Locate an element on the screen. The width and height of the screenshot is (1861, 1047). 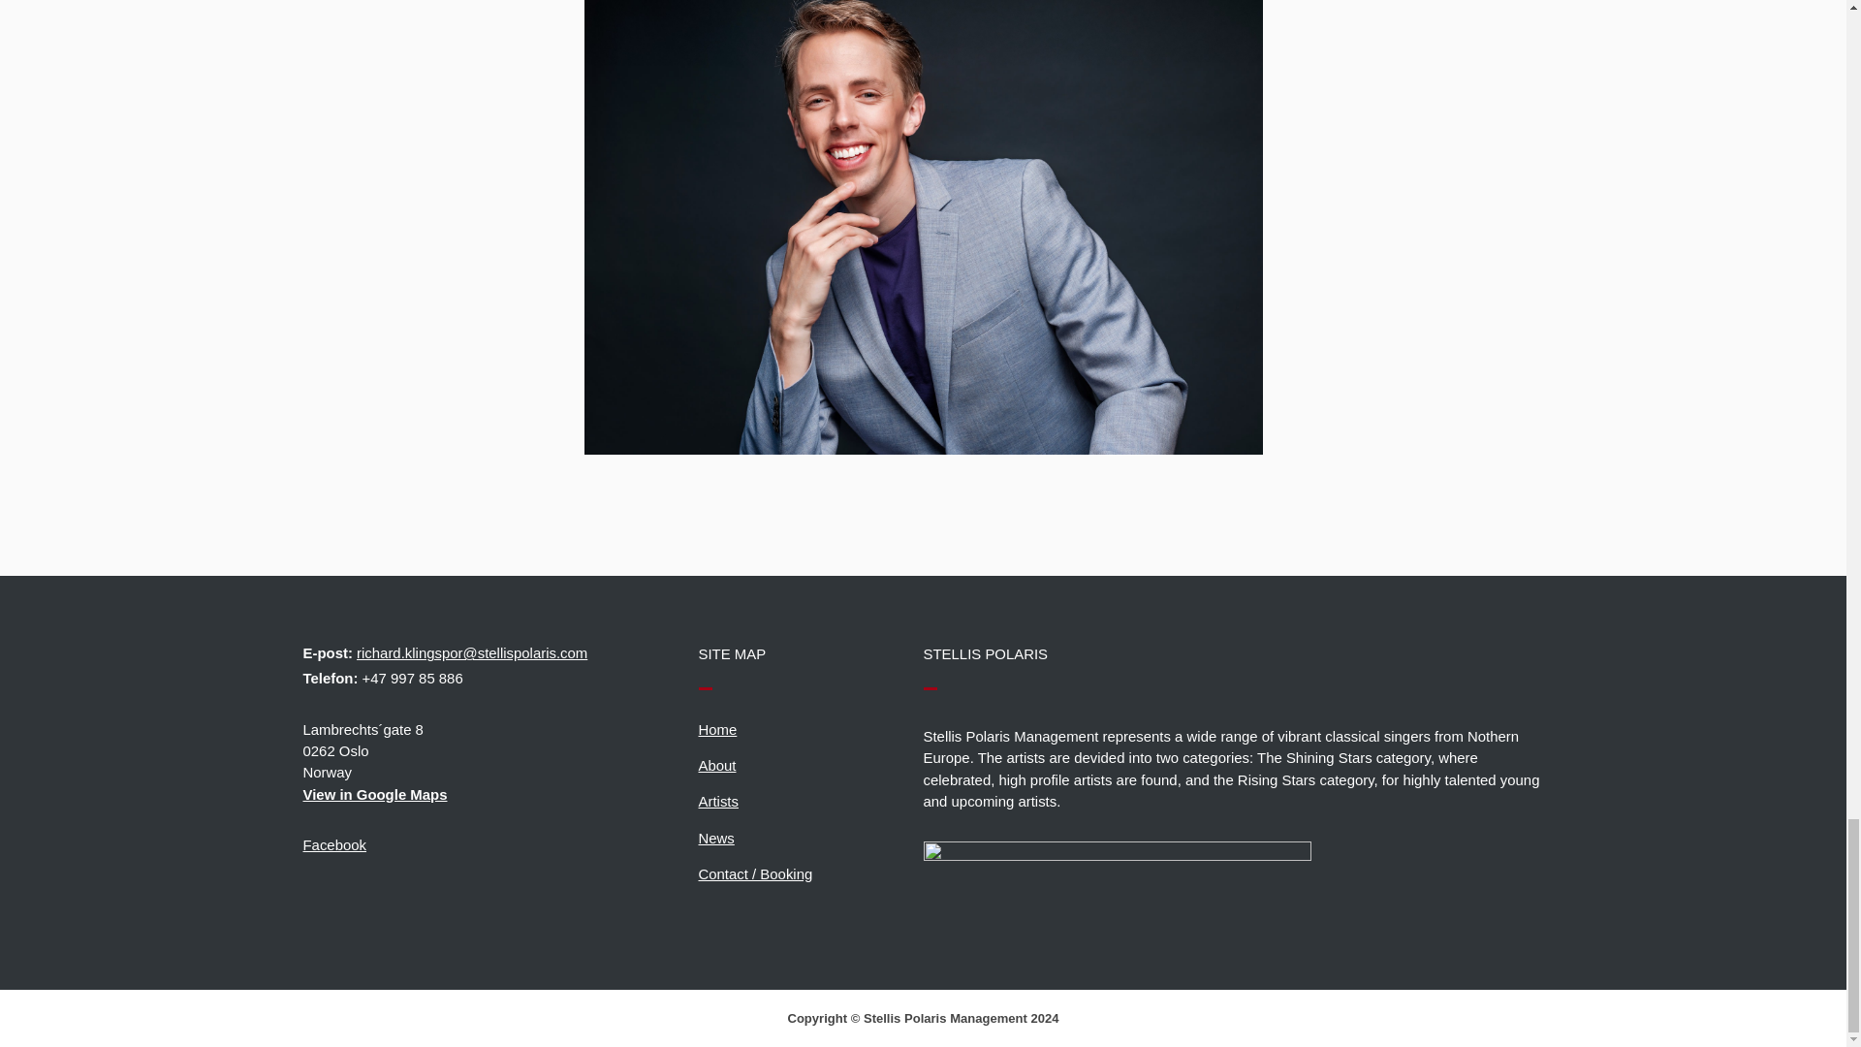
Send us an e-post is located at coordinates (472, 652).